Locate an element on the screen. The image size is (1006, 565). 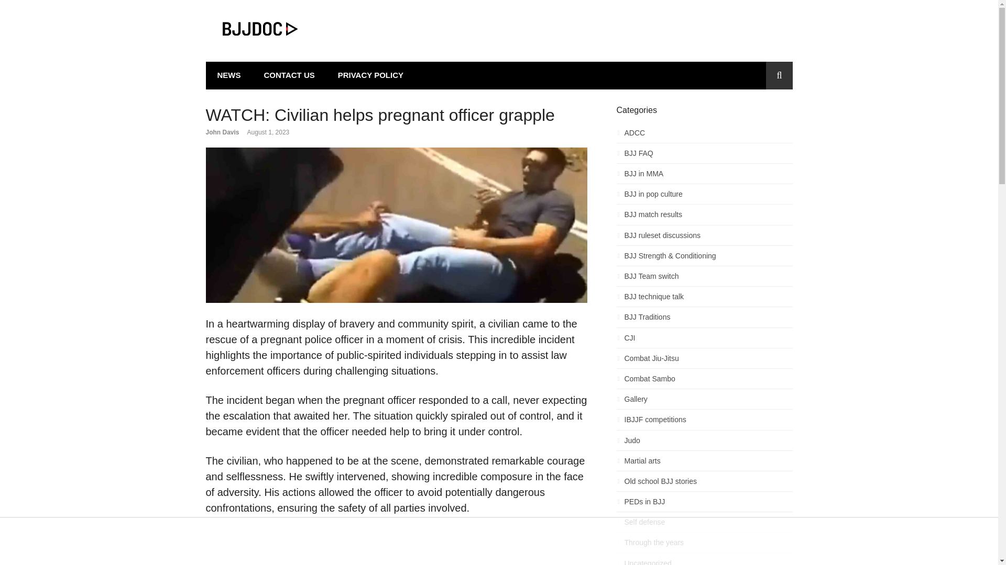
ADCC is located at coordinates (704, 136).